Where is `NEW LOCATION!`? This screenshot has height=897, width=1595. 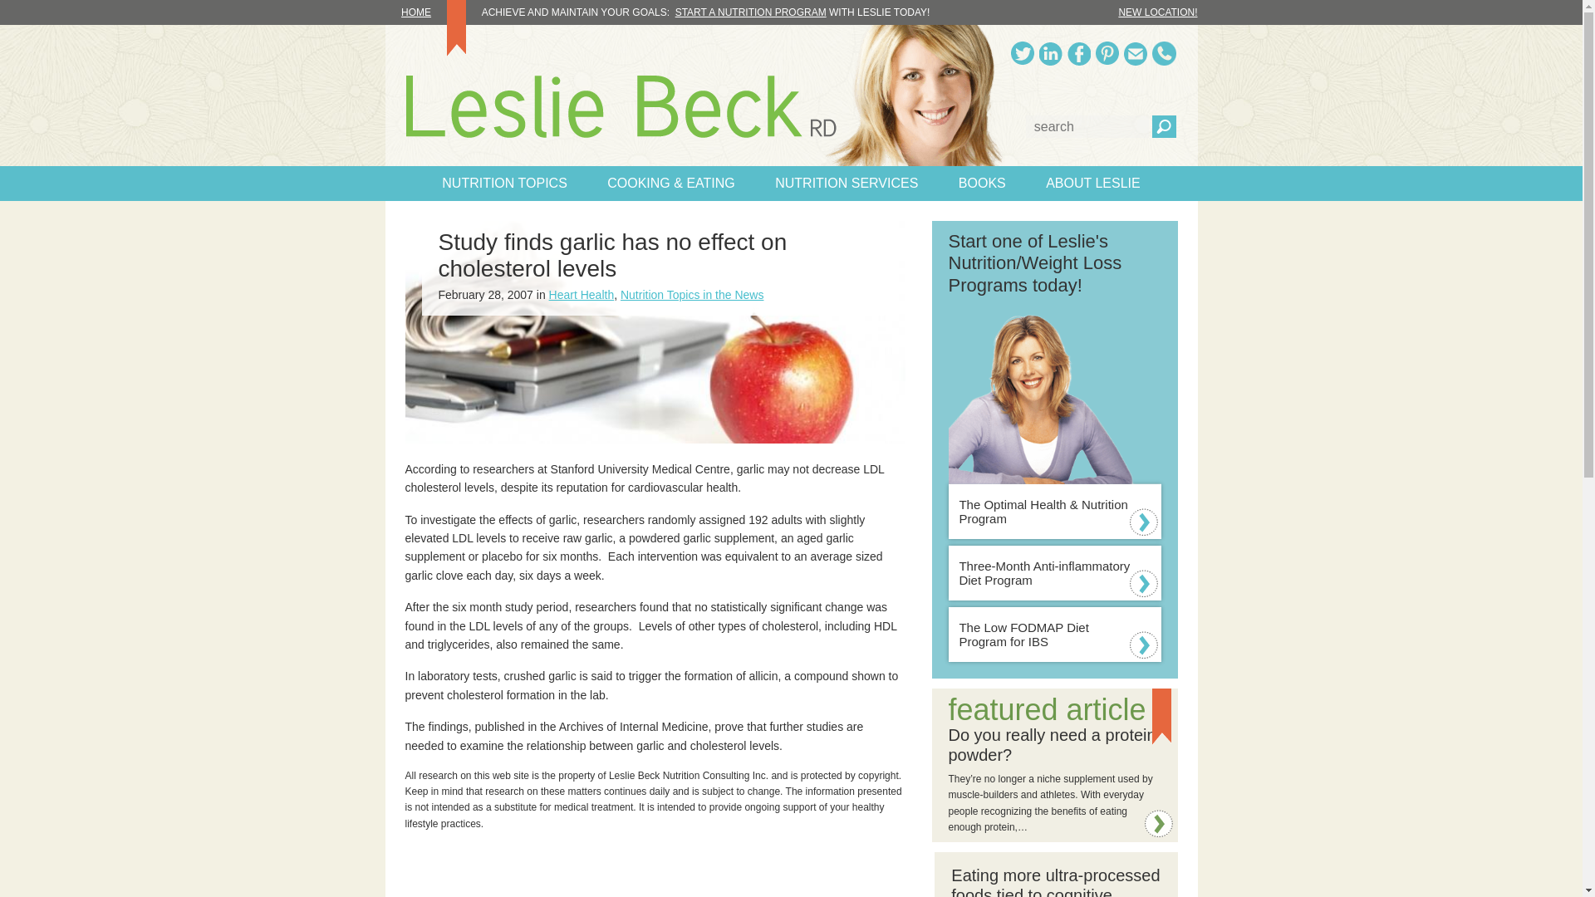 NEW LOCATION! is located at coordinates (1157, 12).